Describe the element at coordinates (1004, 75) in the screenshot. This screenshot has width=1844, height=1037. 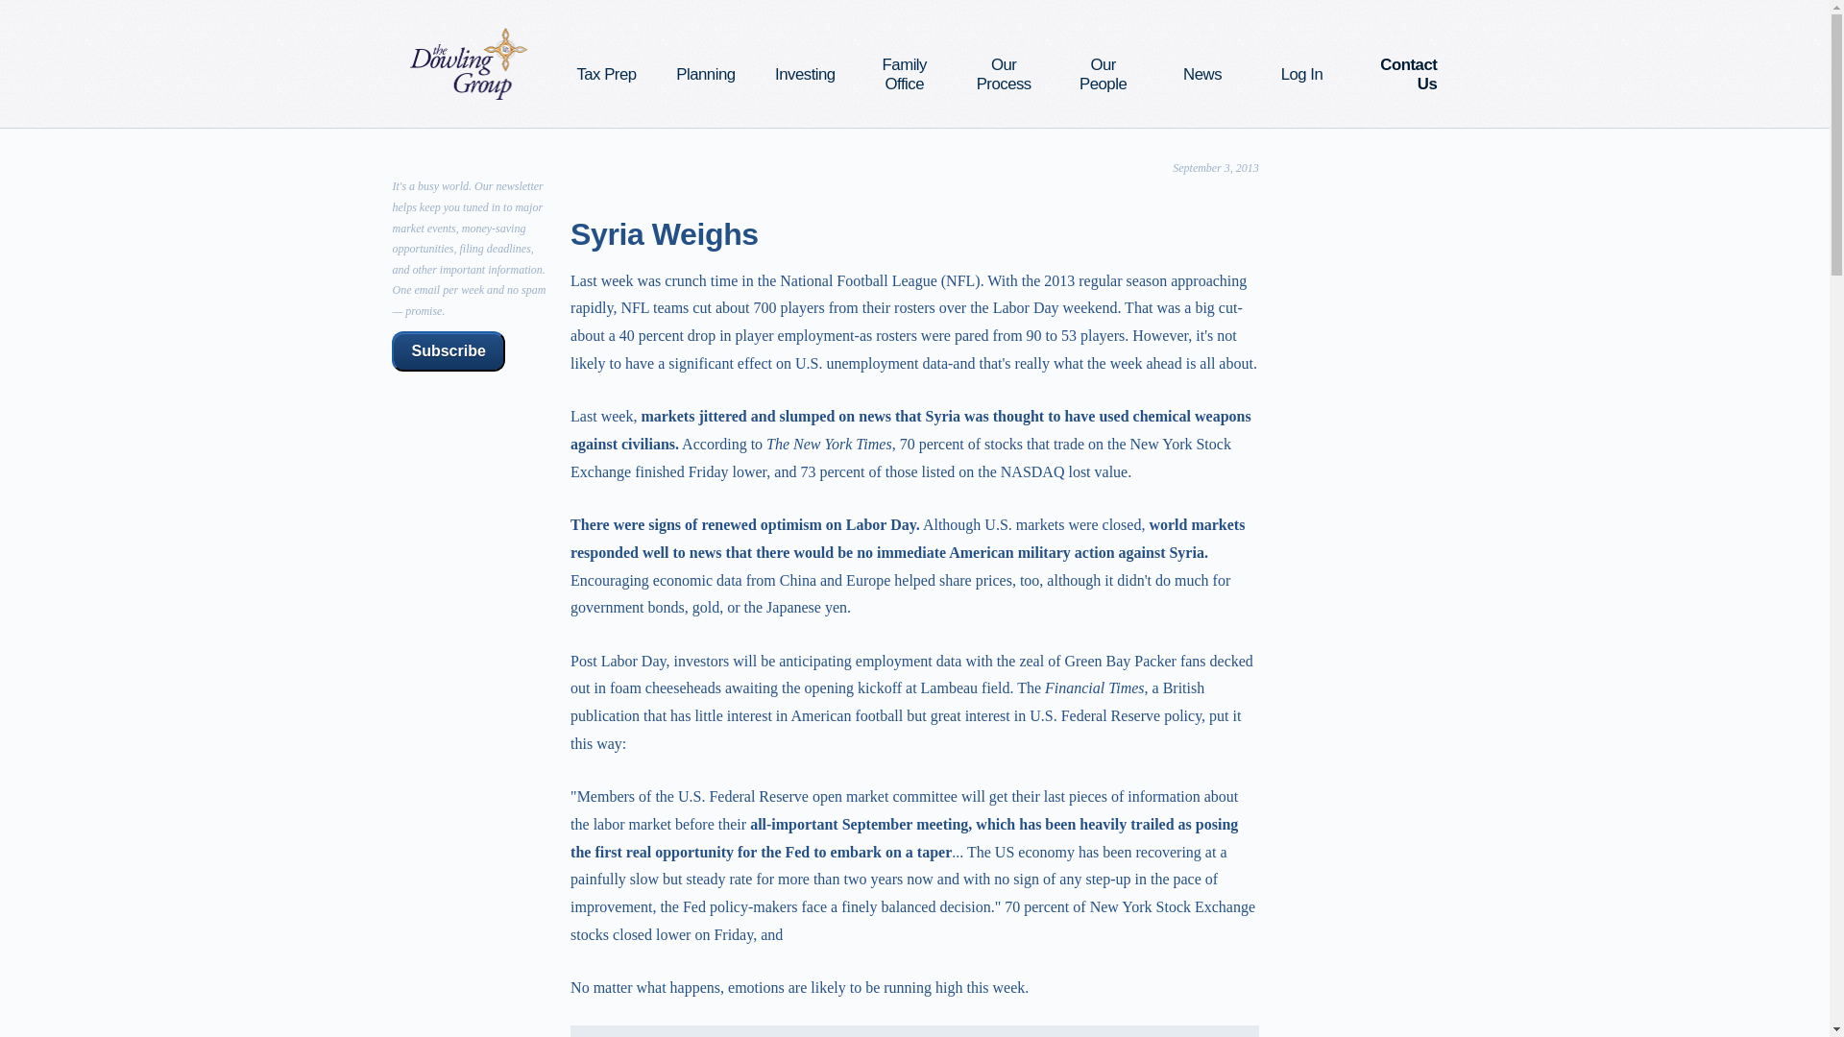
I see `Our Process` at that location.